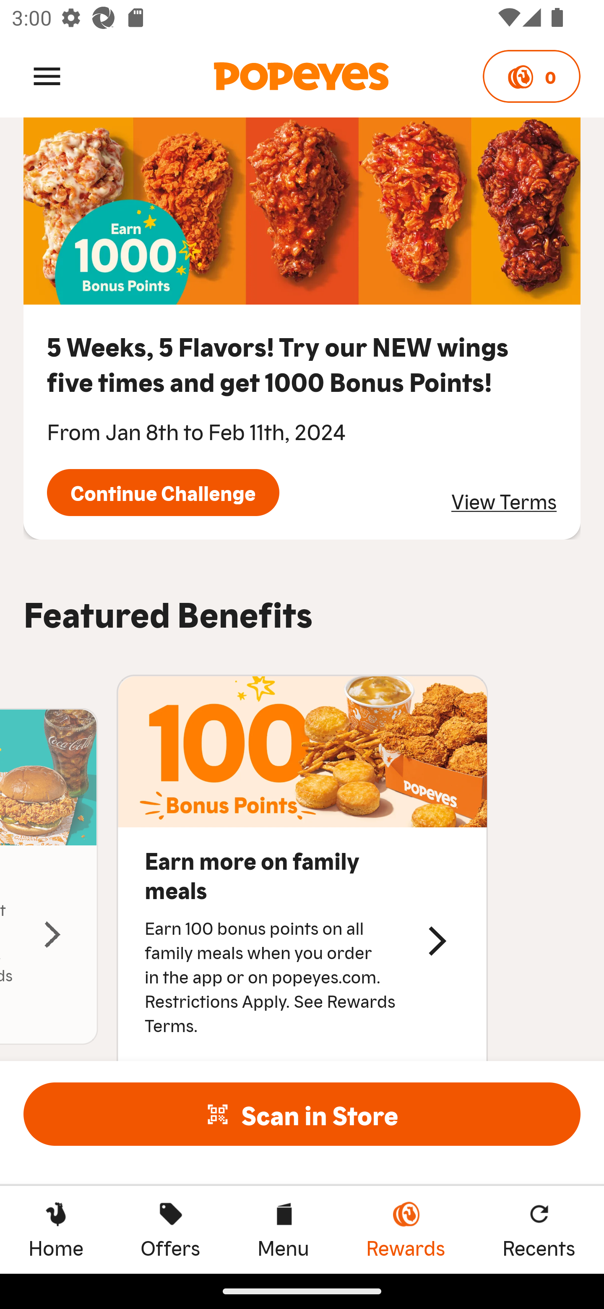  I want to click on Recents Recents Recents, so click(539, 1229).